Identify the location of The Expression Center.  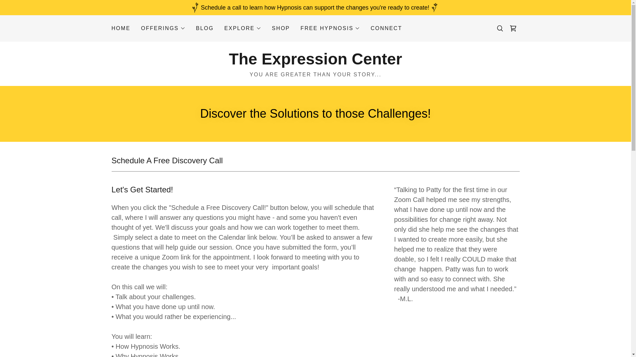
(315, 62).